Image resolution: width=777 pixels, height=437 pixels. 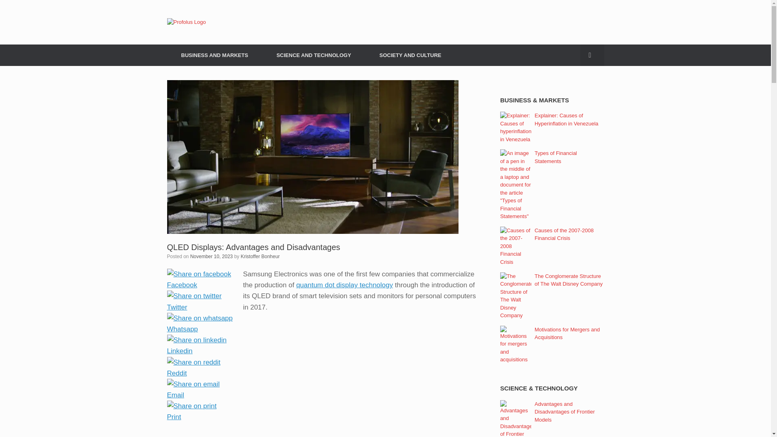 I want to click on Whatsapp, so click(x=200, y=329).